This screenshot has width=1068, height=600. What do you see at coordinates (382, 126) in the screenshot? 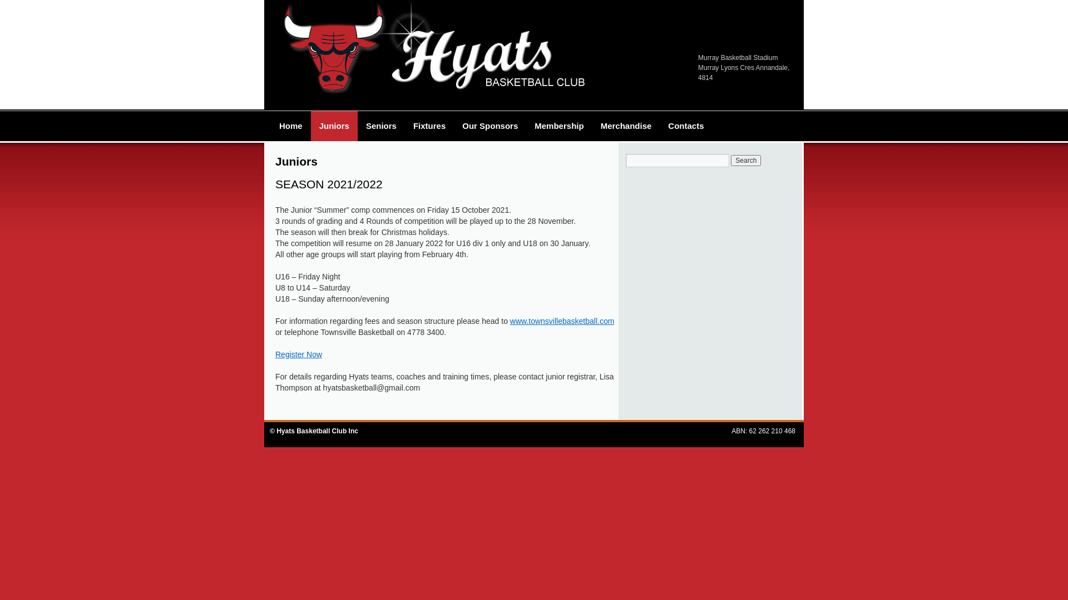
I see `Seniors` at bounding box center [382, 126].